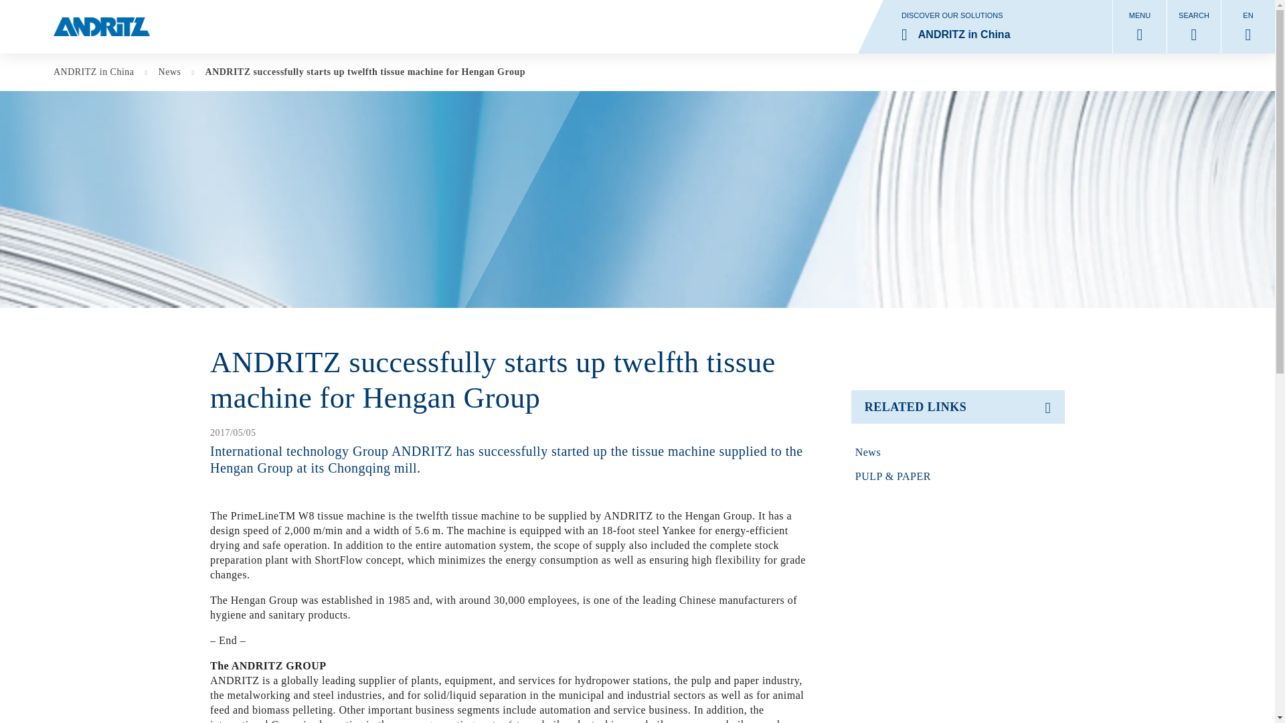 The image size is (1285, 723). What do you see at coordinates (177, 72) in the screenshot?
I see `News` at bounding box center [177, 72].